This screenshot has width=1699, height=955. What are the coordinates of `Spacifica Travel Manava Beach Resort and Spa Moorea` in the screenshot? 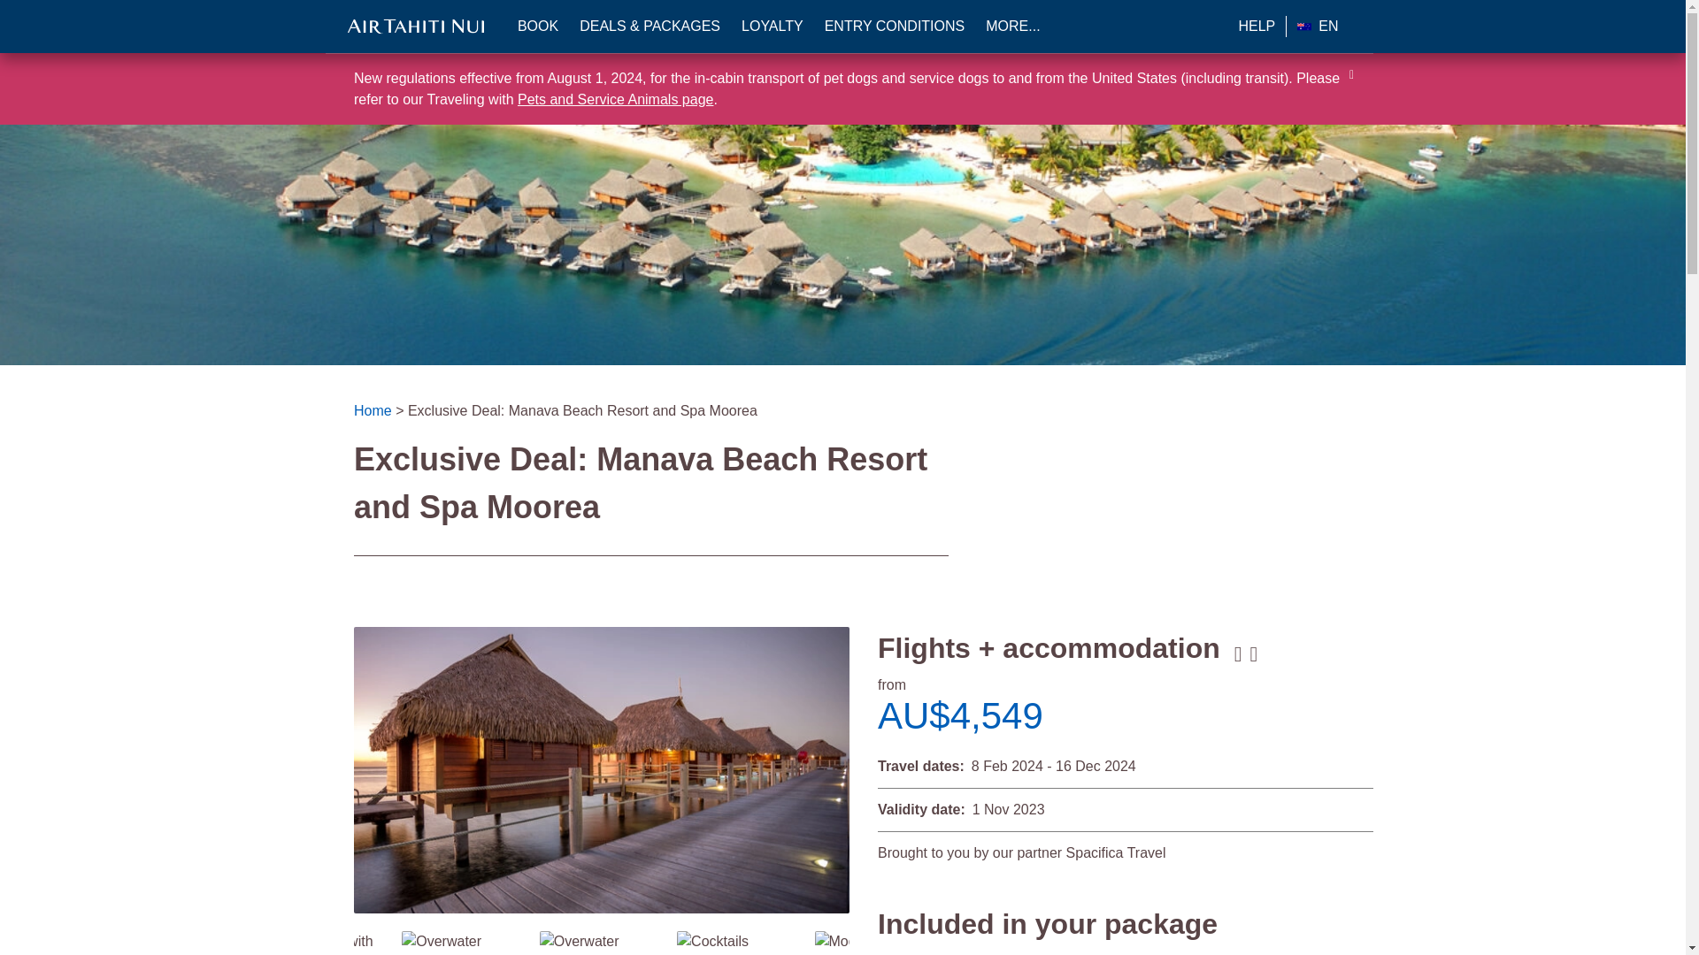 It's located at (324, 943).